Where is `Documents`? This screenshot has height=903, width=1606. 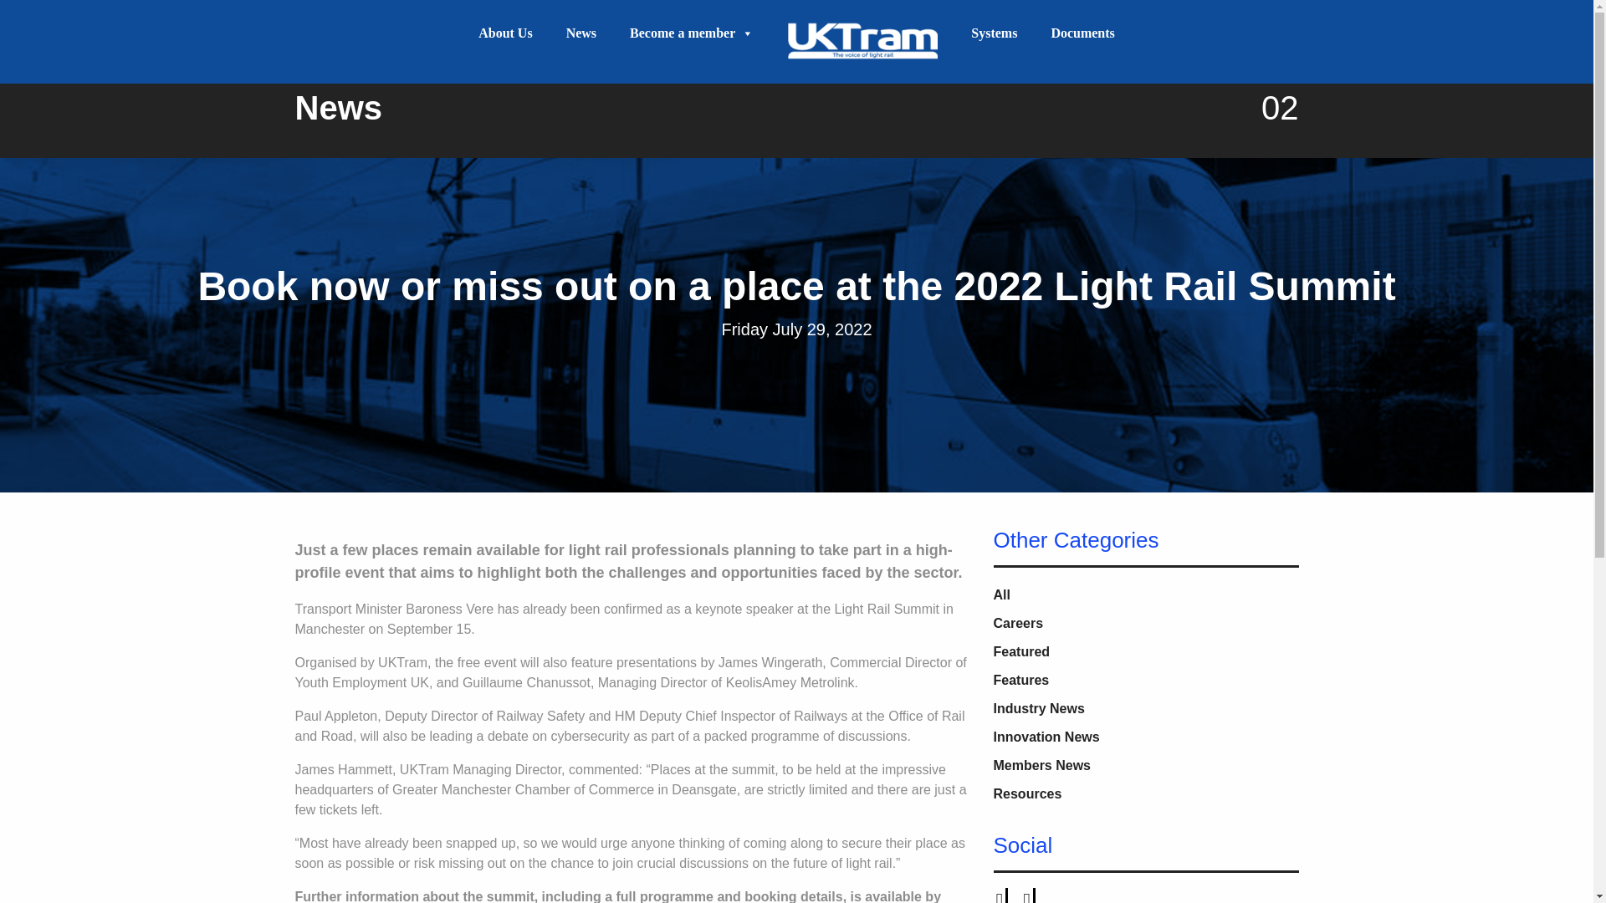 Documents is located at coordinates (1082, 33).